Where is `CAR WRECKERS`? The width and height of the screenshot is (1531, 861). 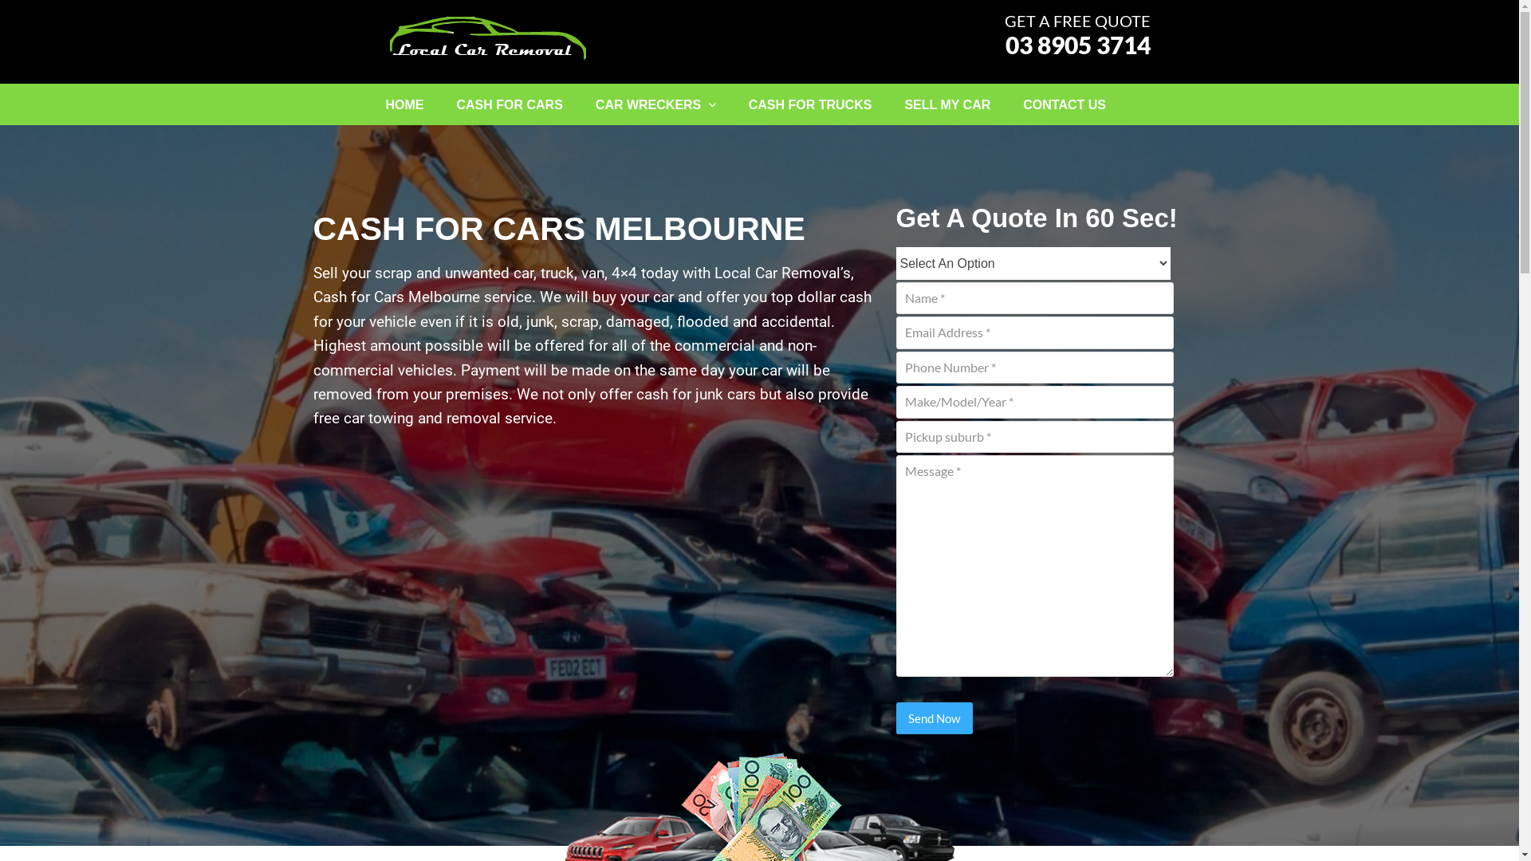
CAR WRECKERS is located at coordinates (655, 104).